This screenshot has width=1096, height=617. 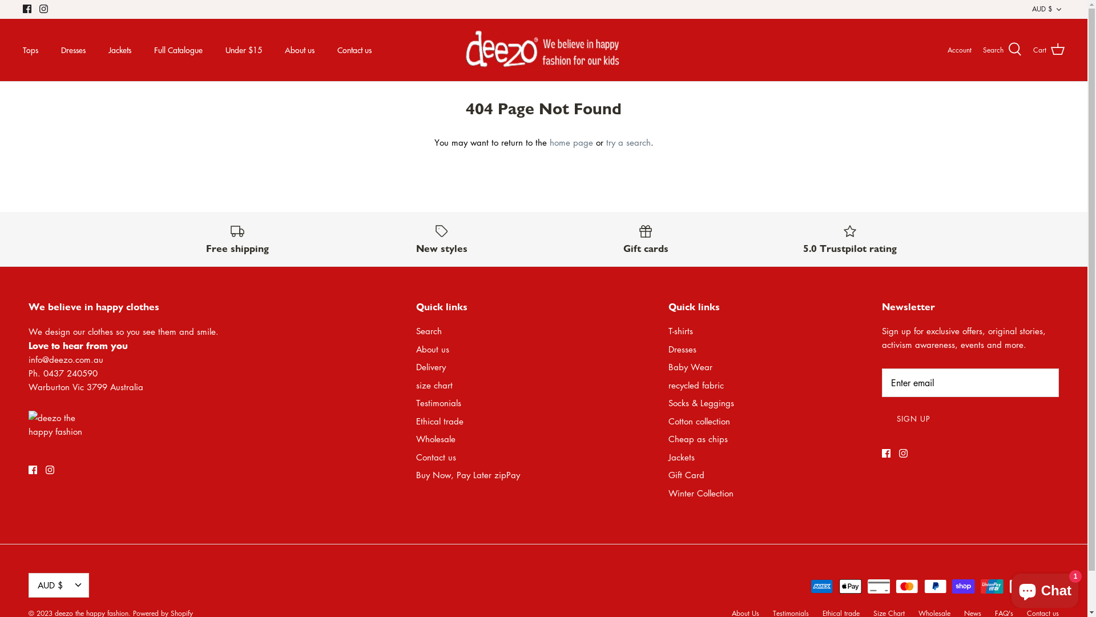 What do you see at coordinates (354, 50) in the screenshot?
I see `Contact us` at bounding box center [354, 50].